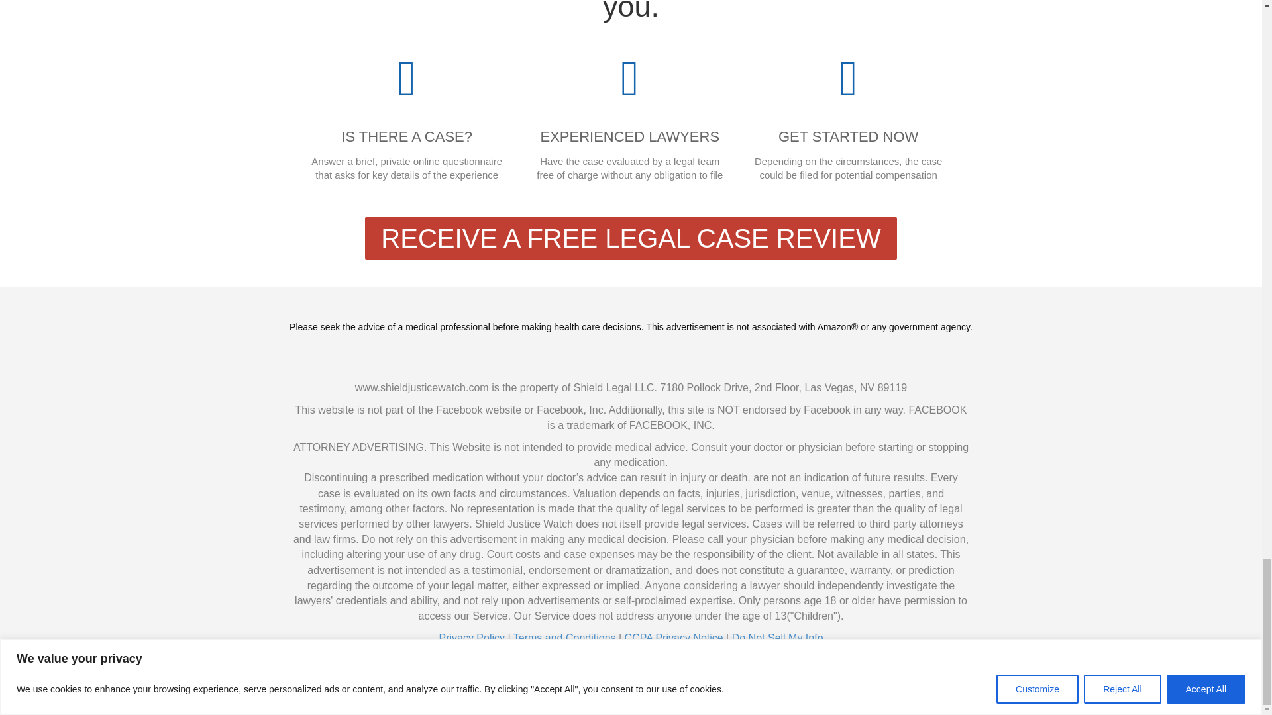 The image size is (1272, 715). Describe the element at coordinates (778, 638) in the screenshot. I see `Do Not Sell My Info` at that location.